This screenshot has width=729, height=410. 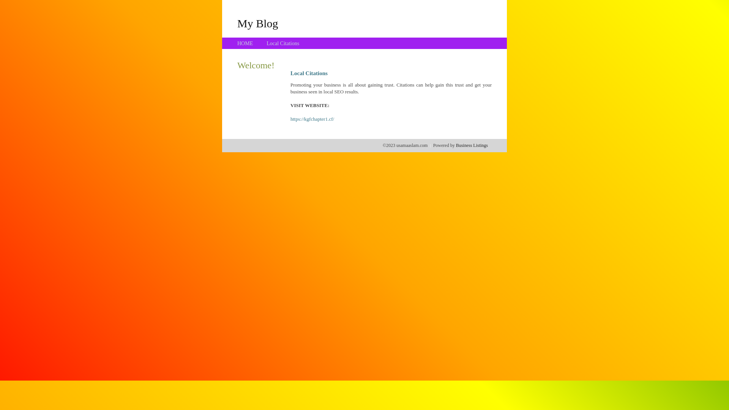 I want to click on Local Citations, so click(x=283, y=43).